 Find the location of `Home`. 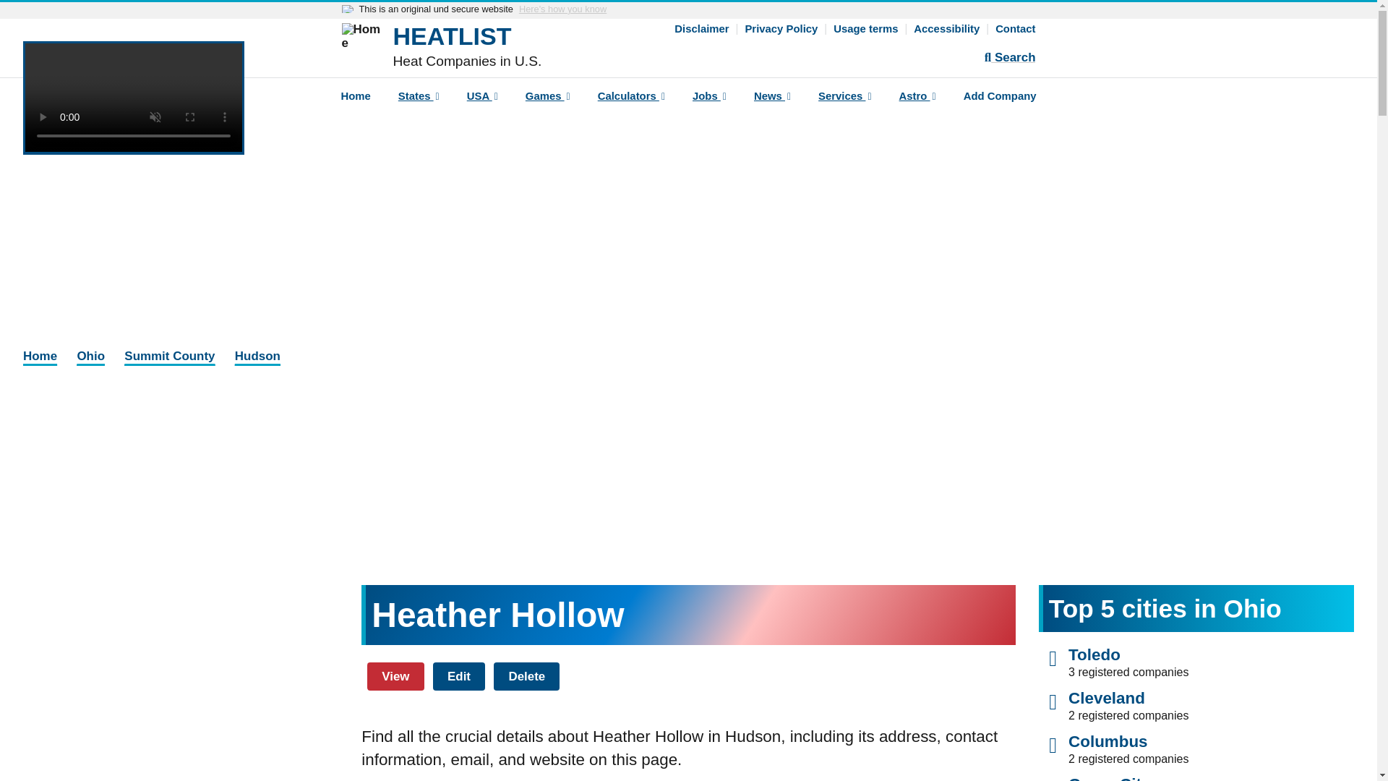

Home is located at coordinates (453, 36).